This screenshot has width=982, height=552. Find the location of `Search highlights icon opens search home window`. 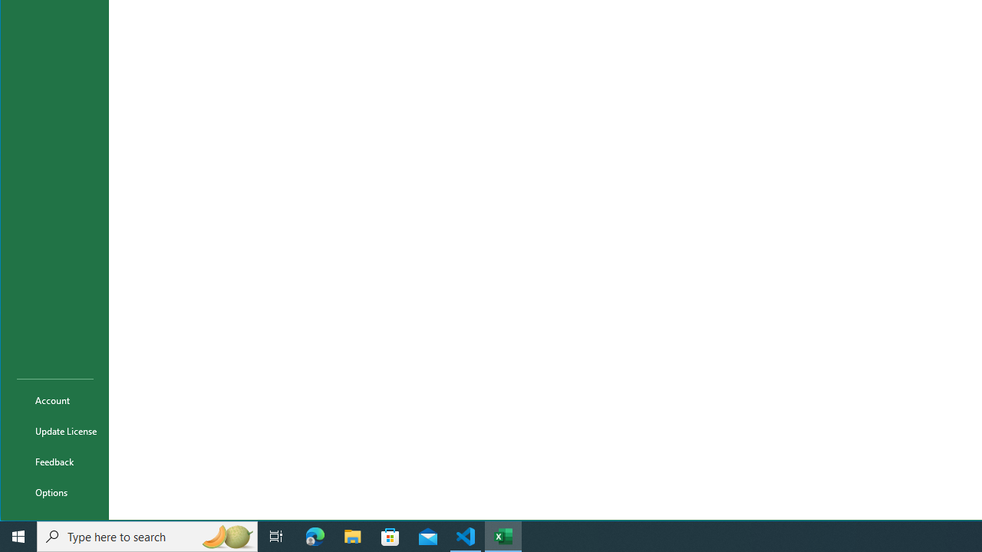

Search highlights icon opens search home window is located at coordinates (227, 537).